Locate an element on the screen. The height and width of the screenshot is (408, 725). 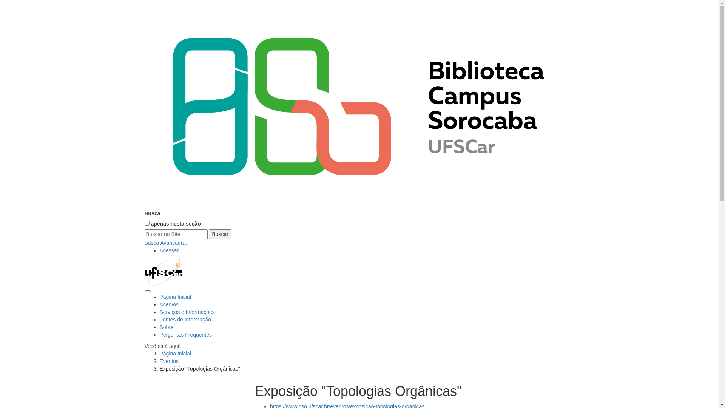
Toggle navigation is located at coordinates (147, 291).